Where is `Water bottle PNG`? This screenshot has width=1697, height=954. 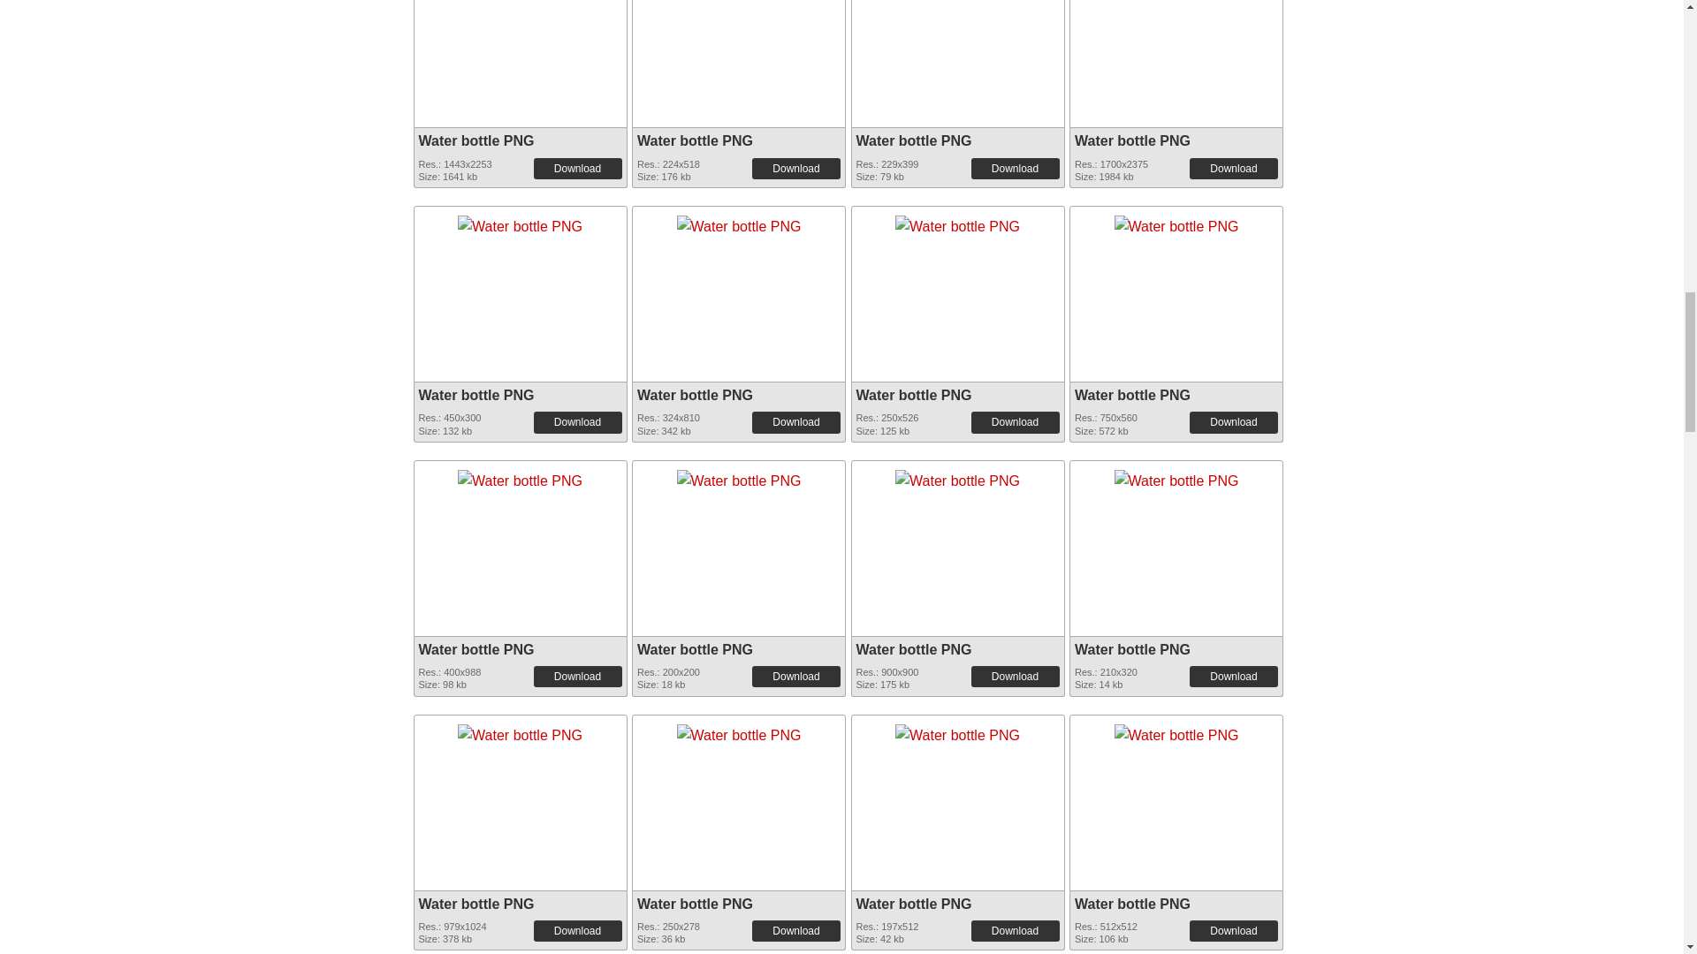 Water bottle PNG is located at coordinates (739, 221).